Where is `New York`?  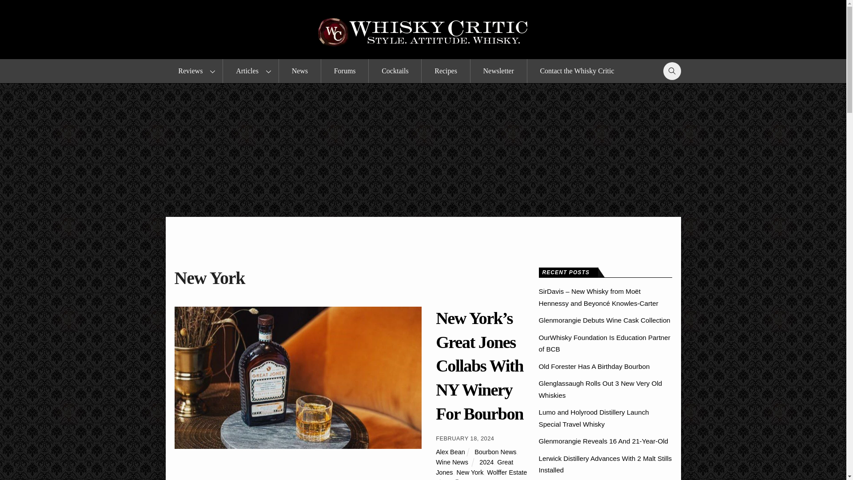 New York is located at coordinates (470, 472).